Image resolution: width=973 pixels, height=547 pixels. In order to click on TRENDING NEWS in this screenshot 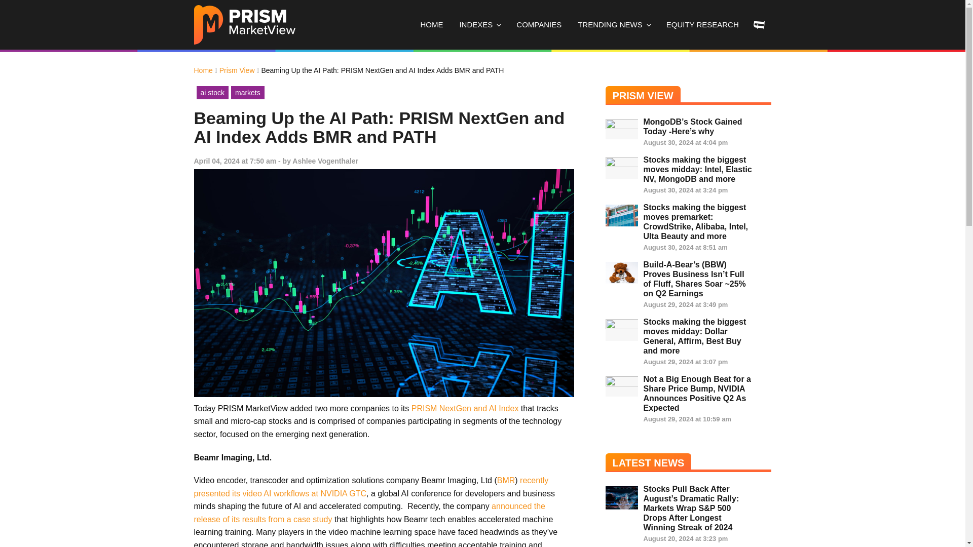, I will do `click(614, 25)`.